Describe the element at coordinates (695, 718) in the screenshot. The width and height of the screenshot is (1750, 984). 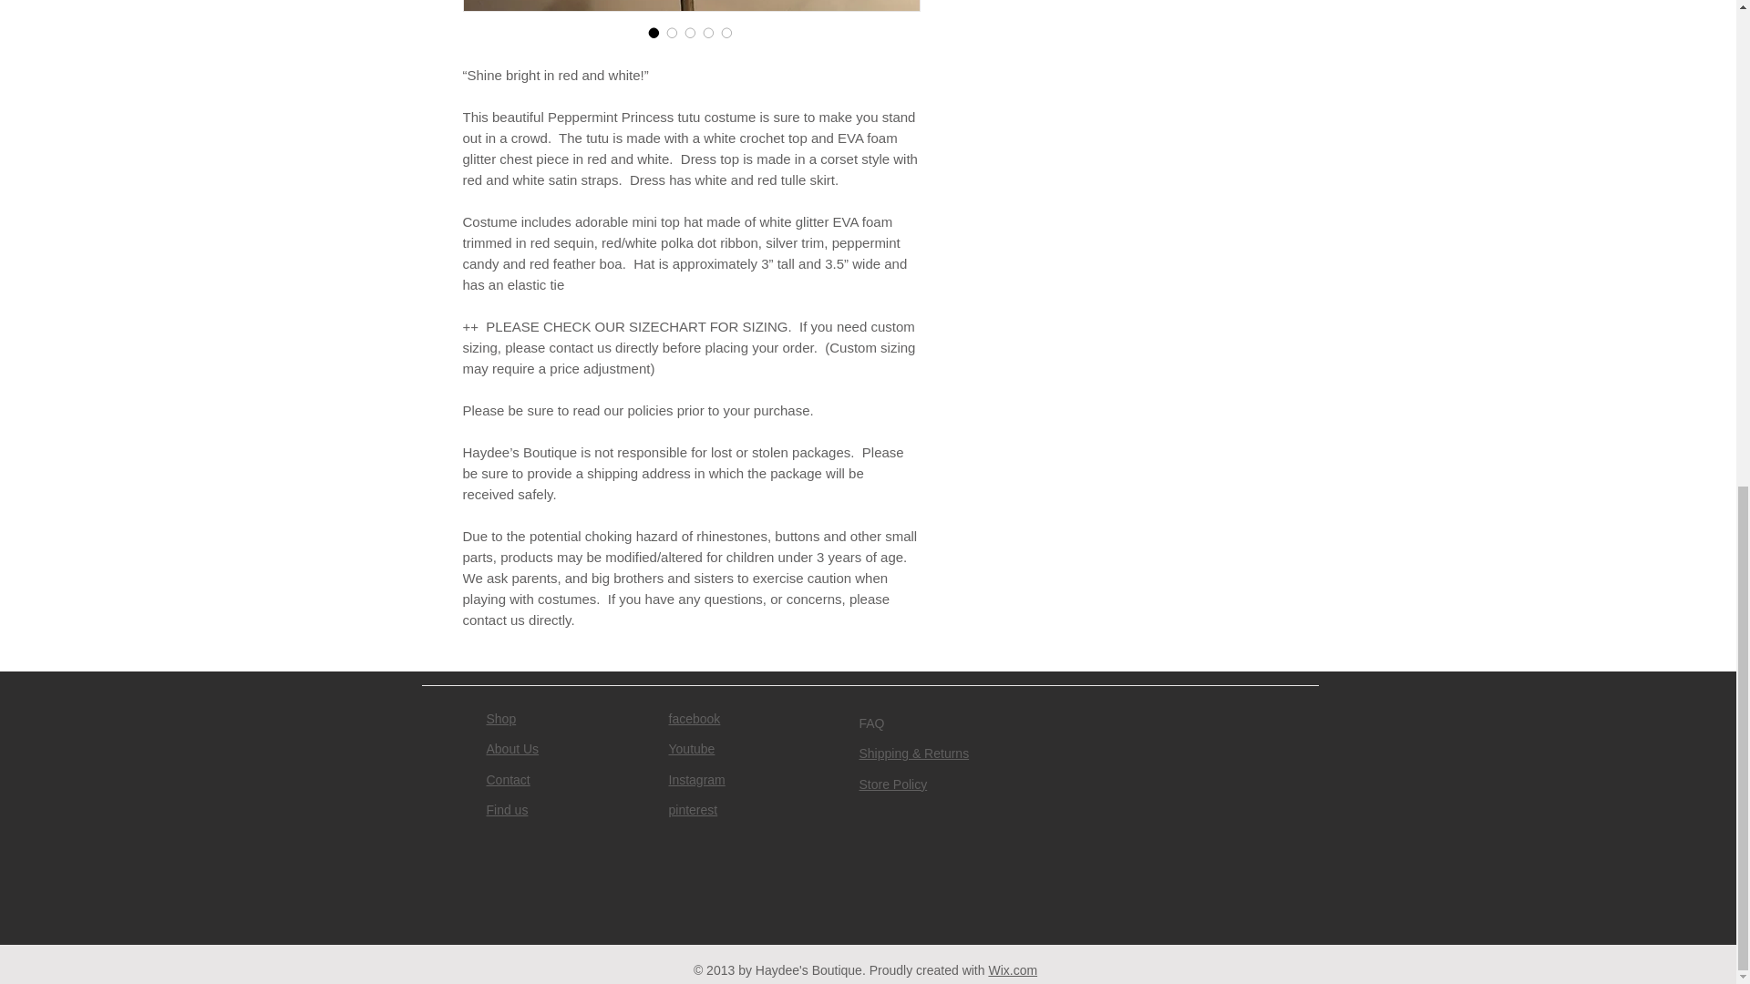
I see `facebook` at that location.